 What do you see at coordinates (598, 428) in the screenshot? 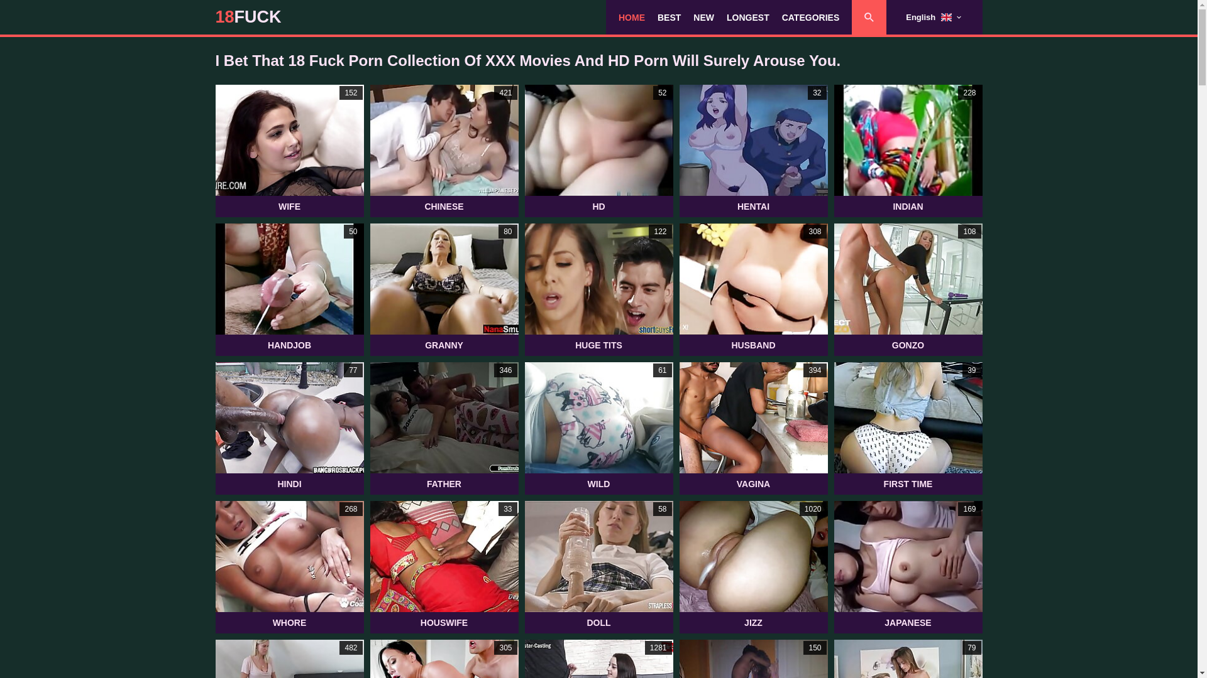
I see `61
WILD` at bounding box center [598, 428].